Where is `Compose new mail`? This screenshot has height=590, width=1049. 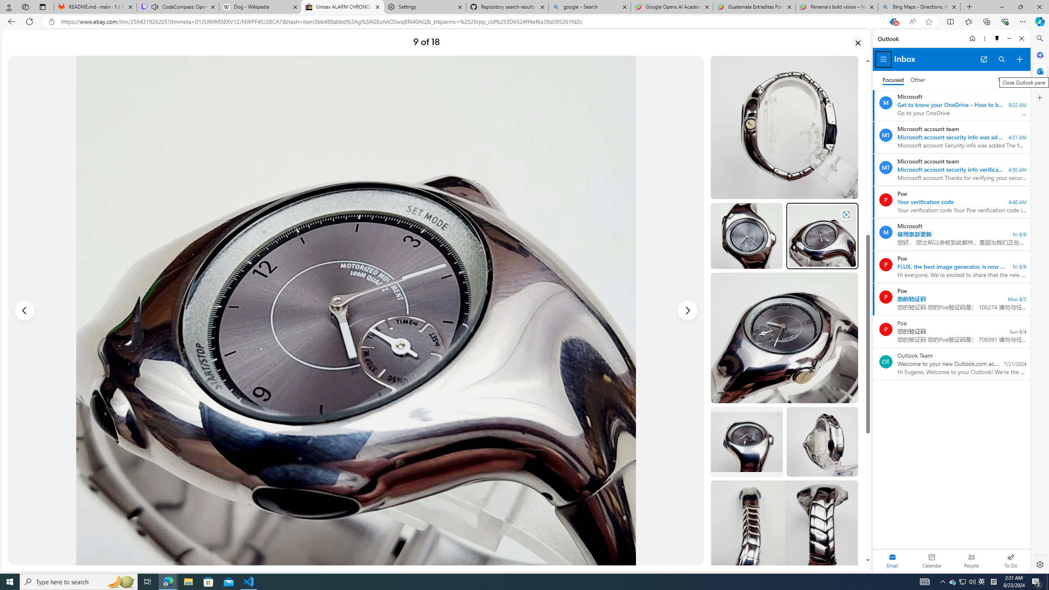 Compose new mail is located at coordinates (1019, 59).